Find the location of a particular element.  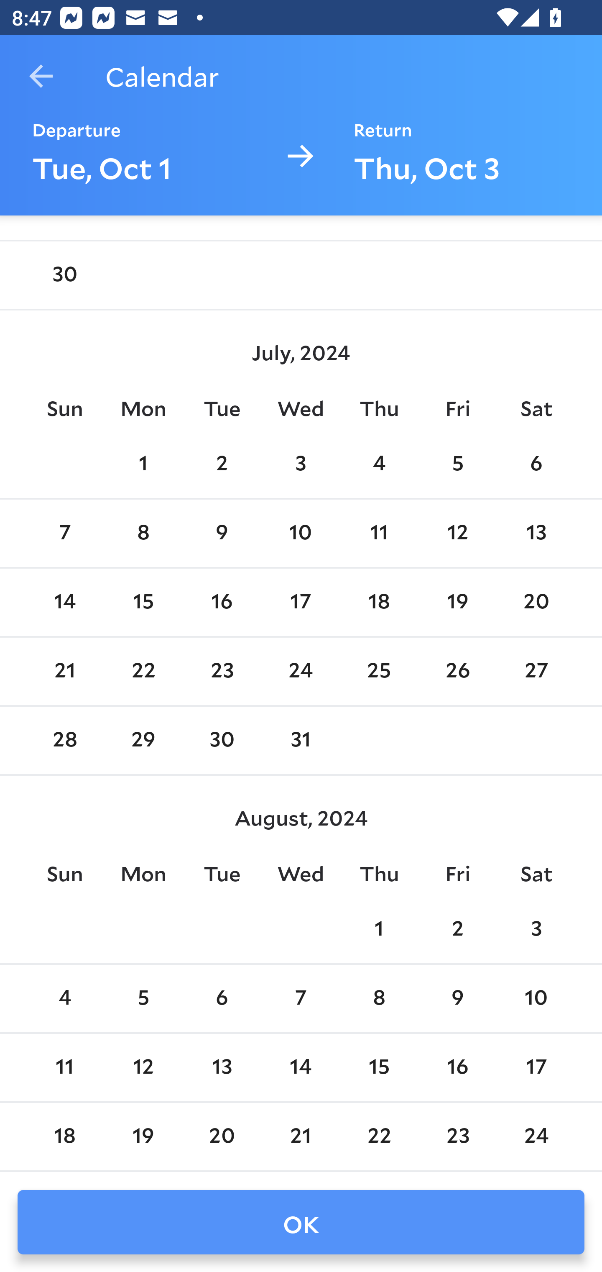

7 is located at coordinates (301, 998).